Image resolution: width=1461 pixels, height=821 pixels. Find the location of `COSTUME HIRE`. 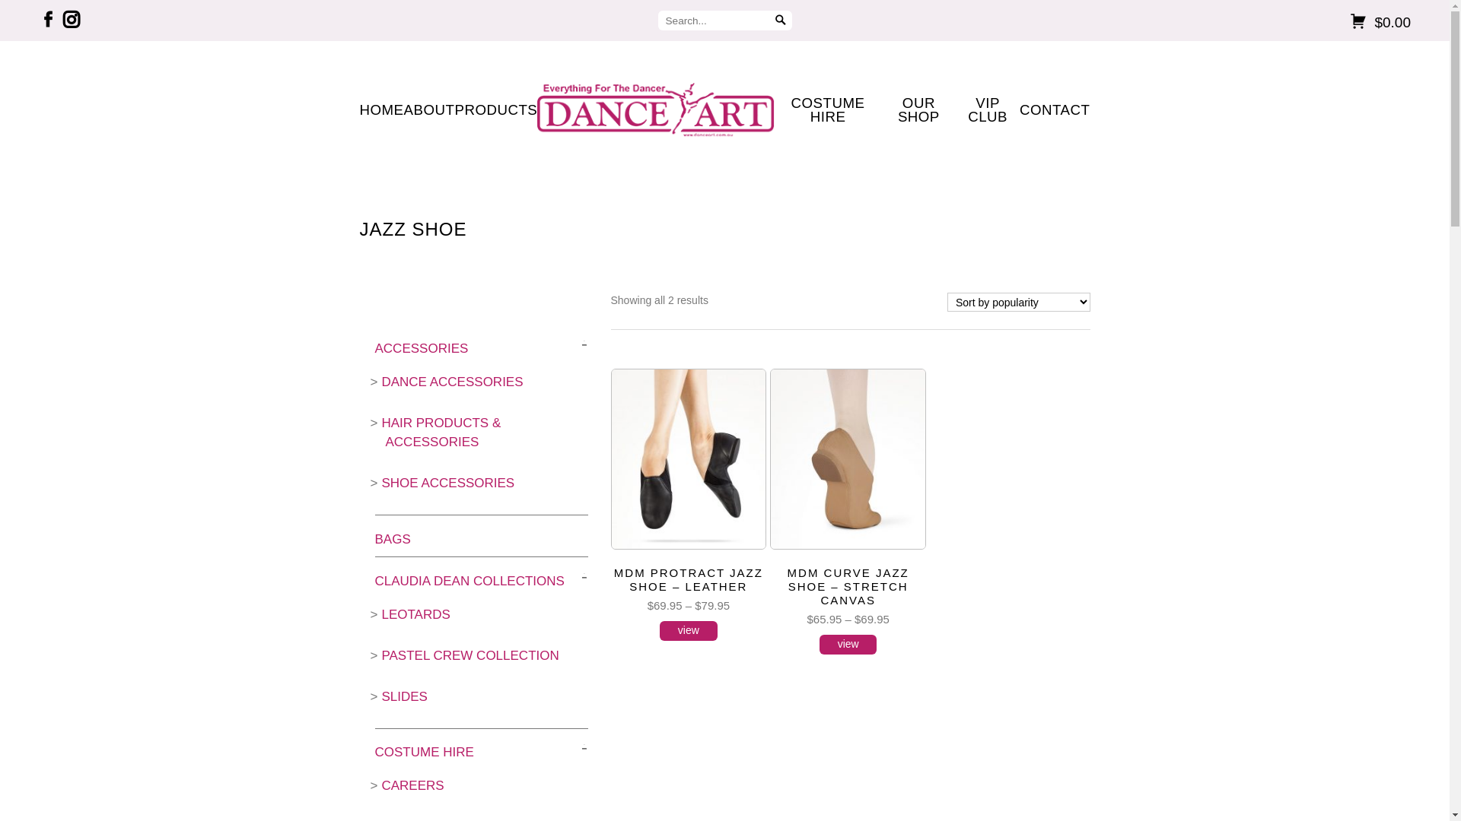

COSTUME HIRE is located at coordinates (828, 111).